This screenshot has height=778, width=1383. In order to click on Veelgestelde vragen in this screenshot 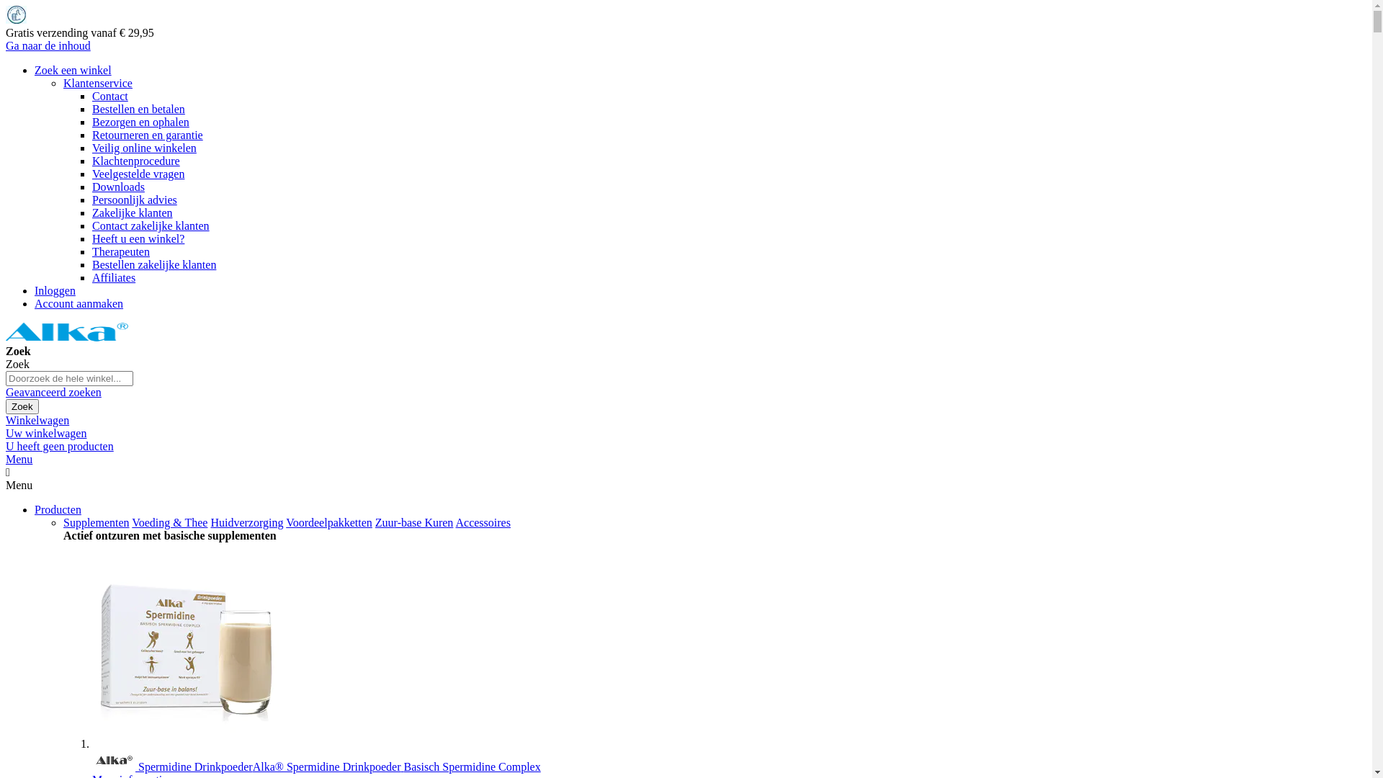, I will do `click(138, 174)`.